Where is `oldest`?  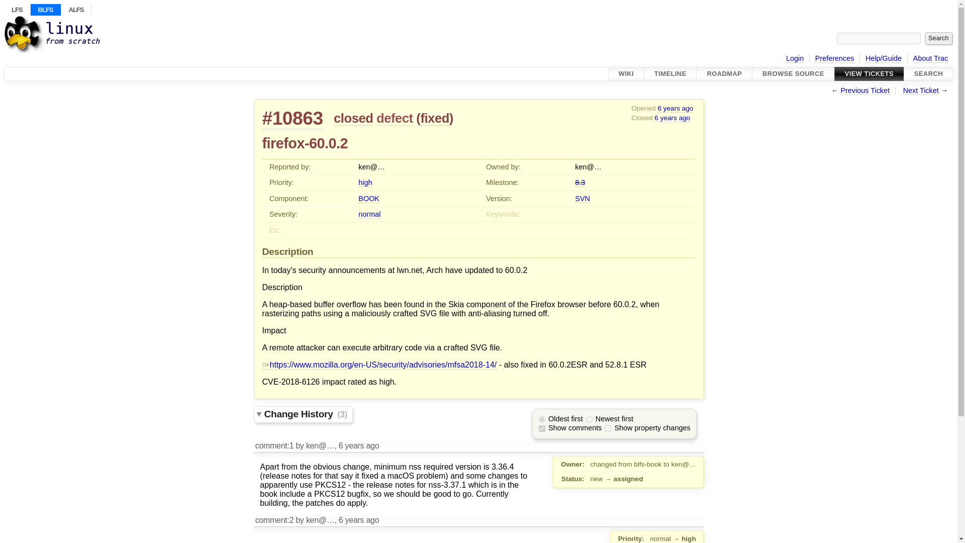
oldest is located at coordinates (542, 419).